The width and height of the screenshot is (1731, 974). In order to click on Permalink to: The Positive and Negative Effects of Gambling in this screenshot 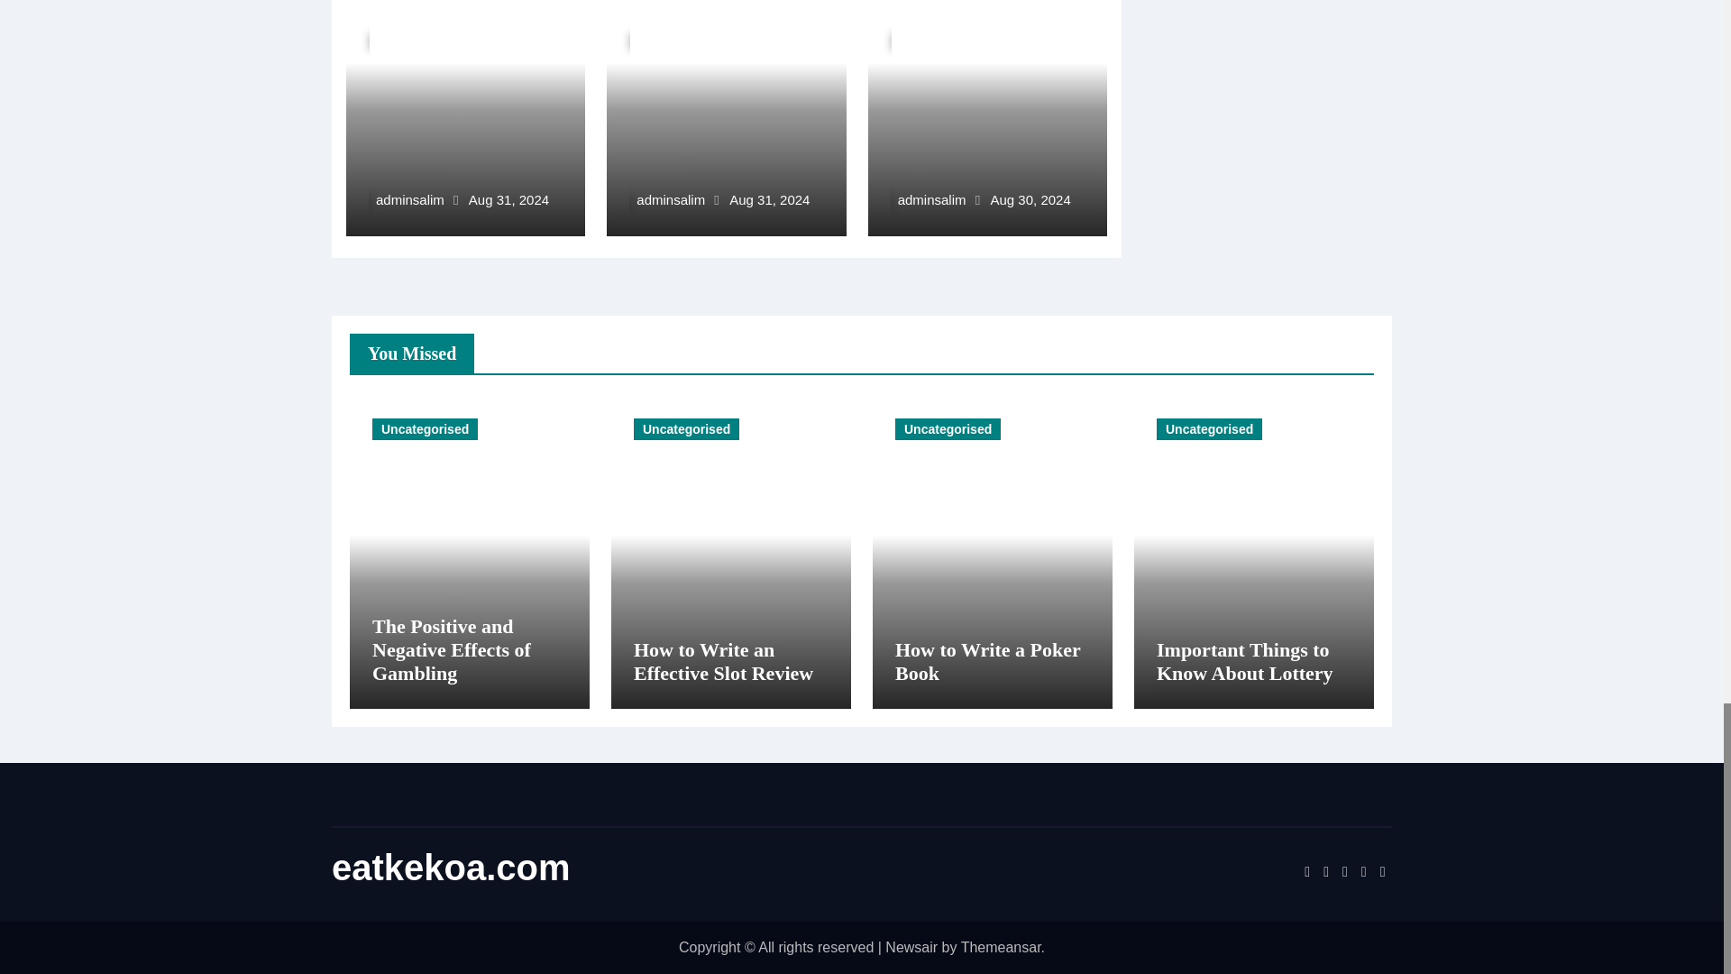, I will do `click(447, 13)`.